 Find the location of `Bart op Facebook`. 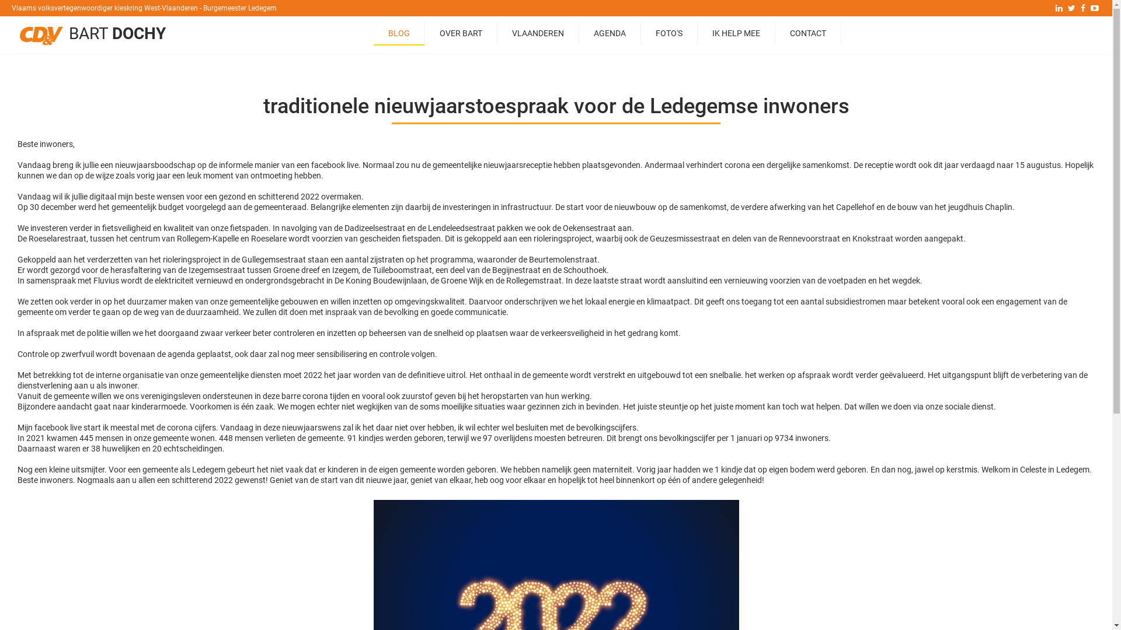

Bart op Facebook is located at coordinates (1083, 8).